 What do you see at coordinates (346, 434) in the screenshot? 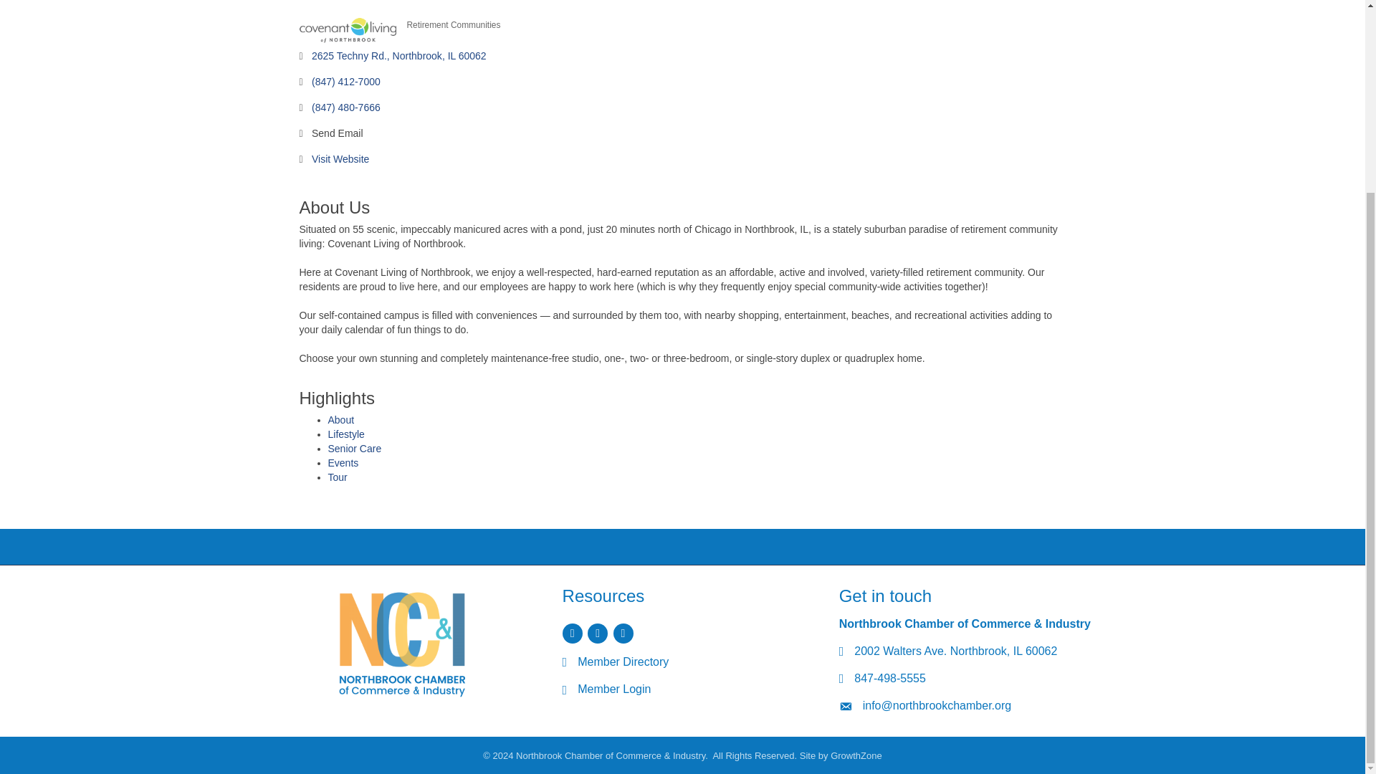
I see `Lifestyle` at bounding box center [346, 434].